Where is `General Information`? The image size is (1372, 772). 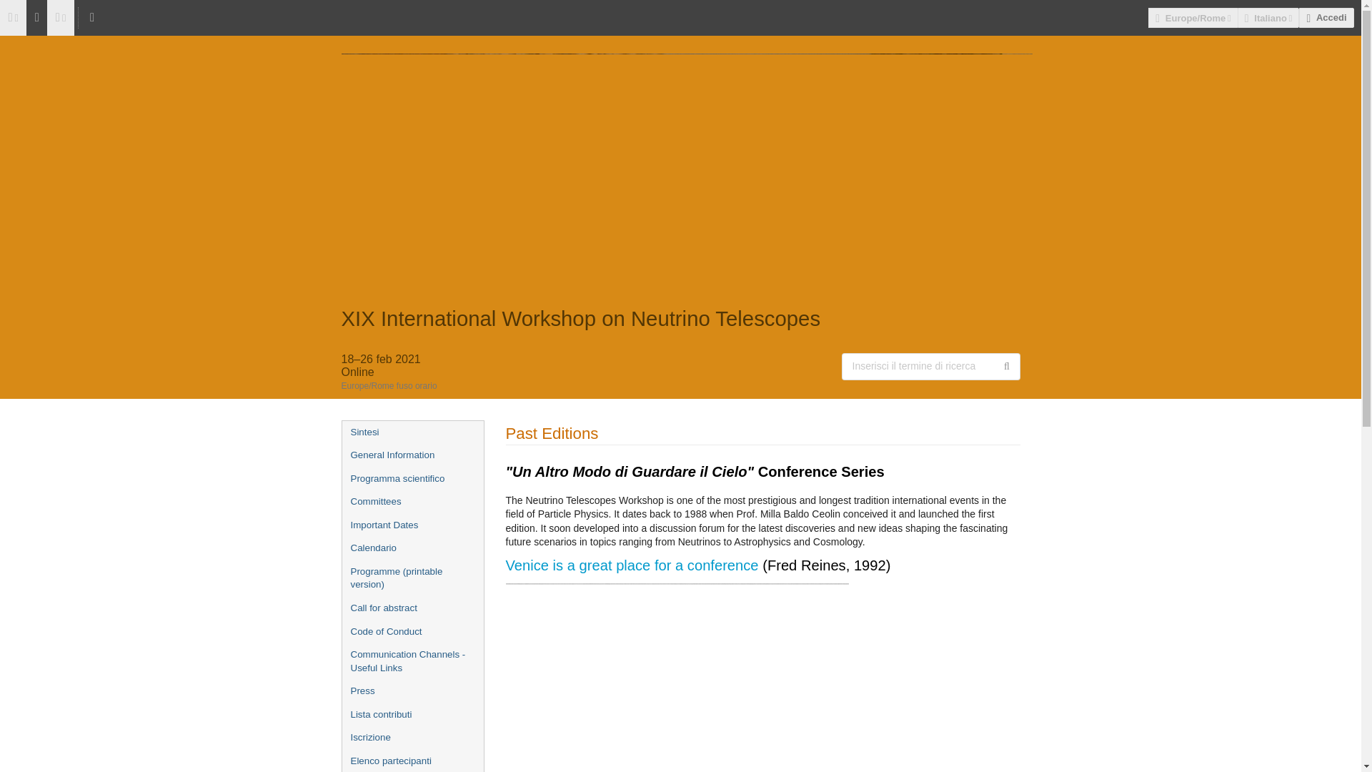
General Information is located at coordinates (412, 456).